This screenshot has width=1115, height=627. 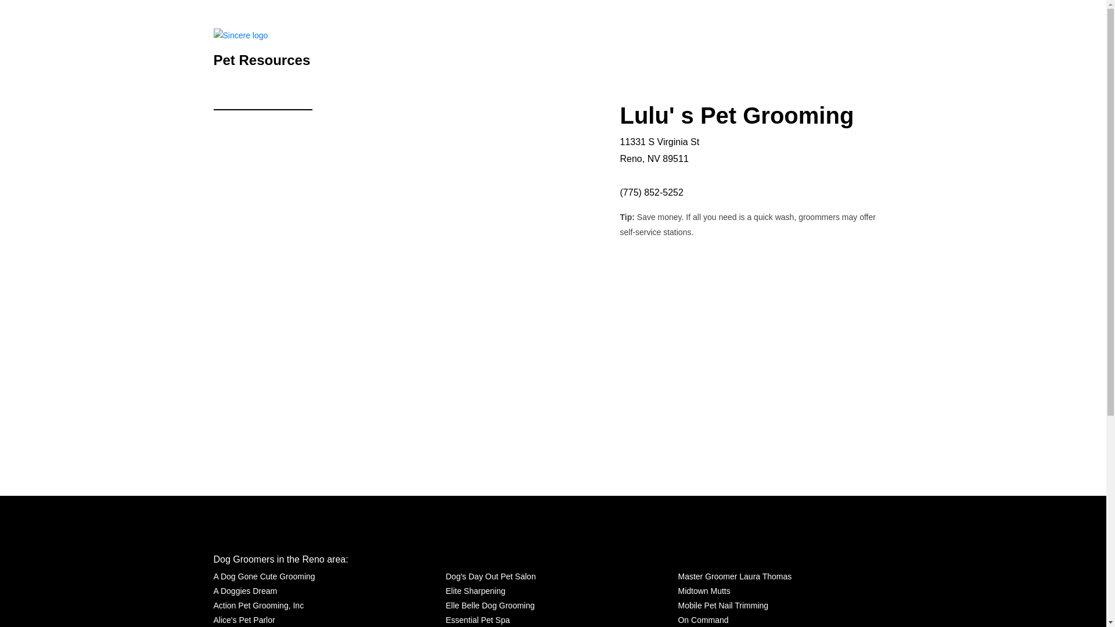 I want to click on Dog Groomers in the Reno area:, so click(x=281, y=559).